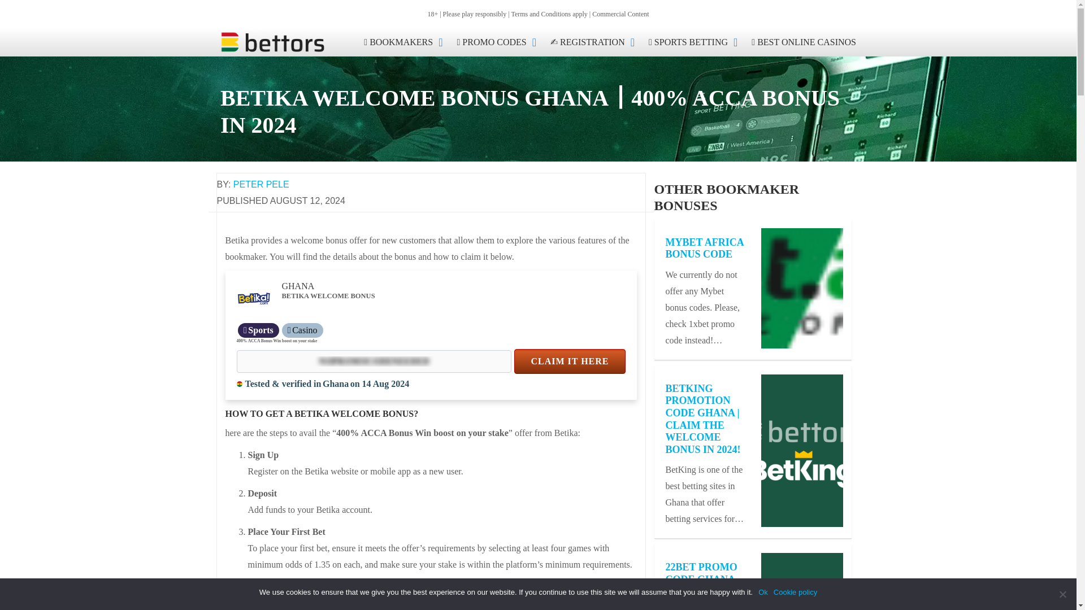  Describe the element at coordinates (374, 361) in the screenshot. I see `No Promo Code Needed` at that location.